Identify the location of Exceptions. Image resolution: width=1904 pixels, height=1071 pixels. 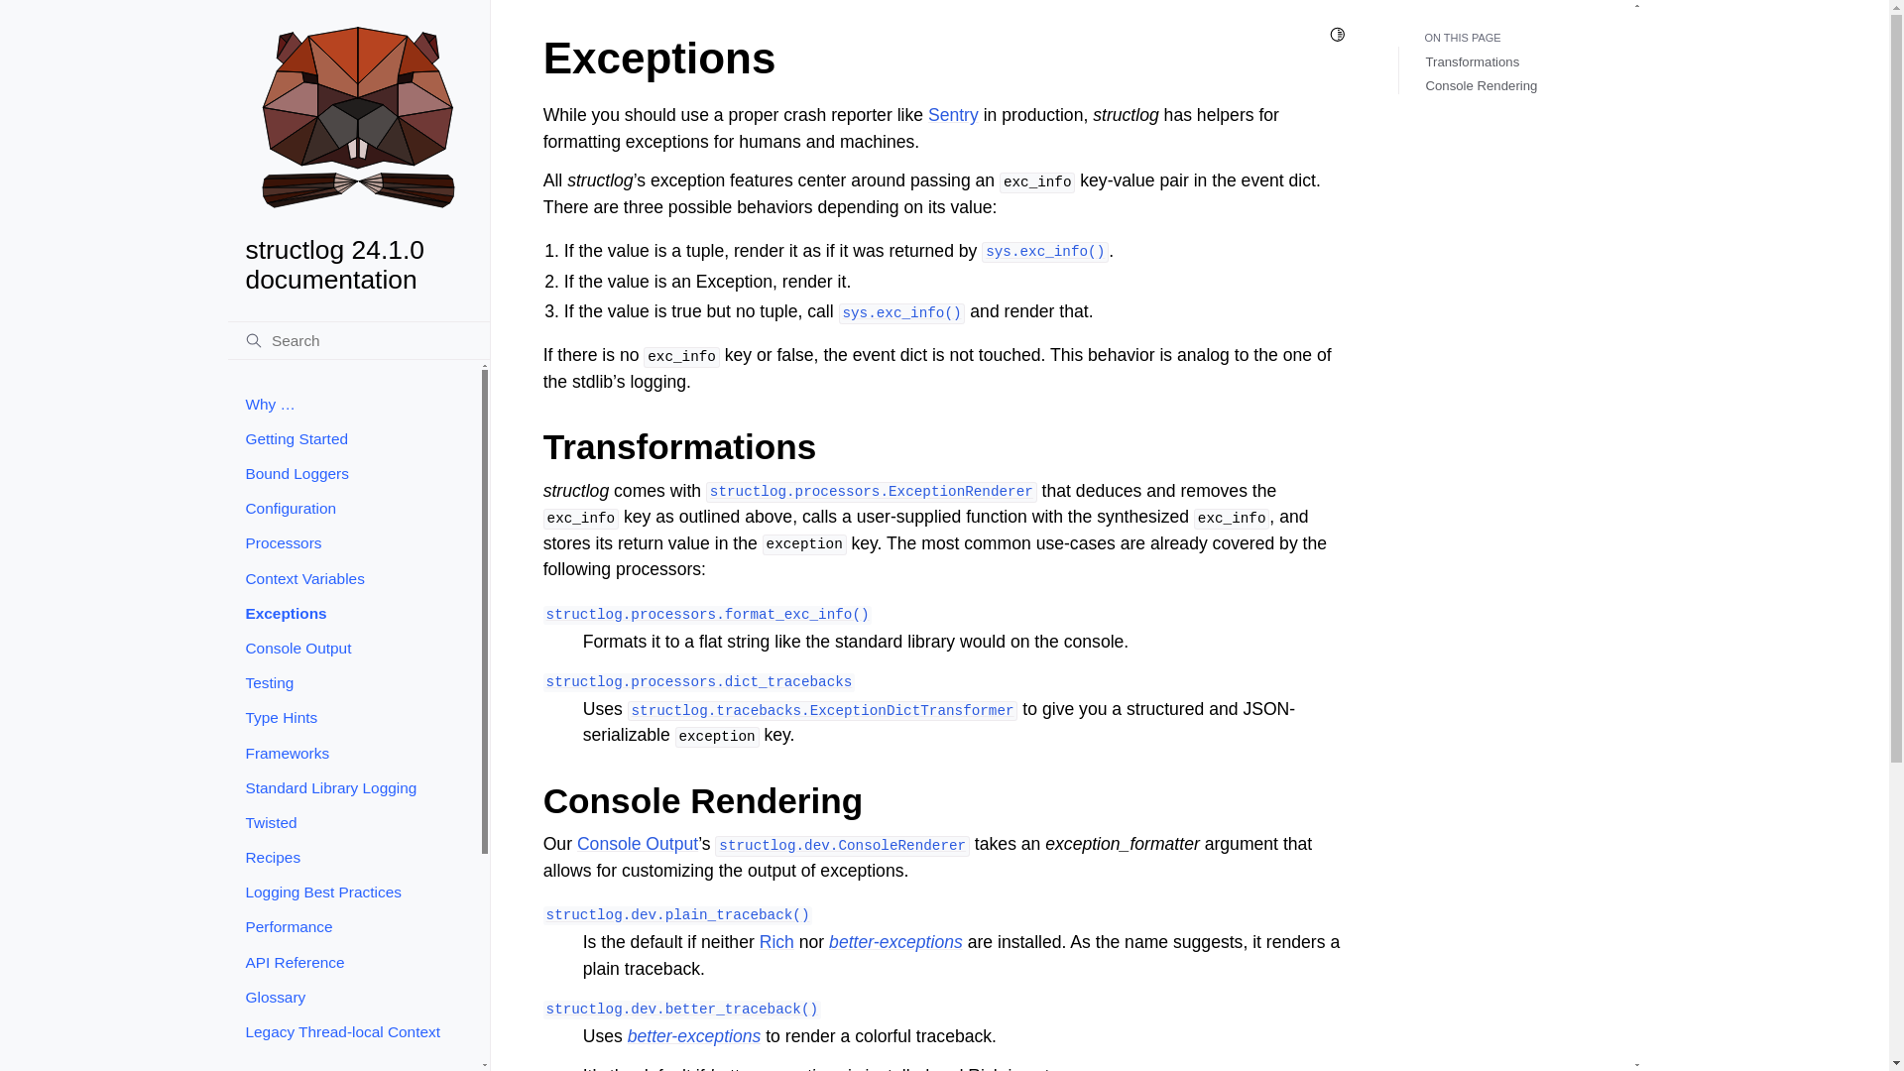
(353, 613).